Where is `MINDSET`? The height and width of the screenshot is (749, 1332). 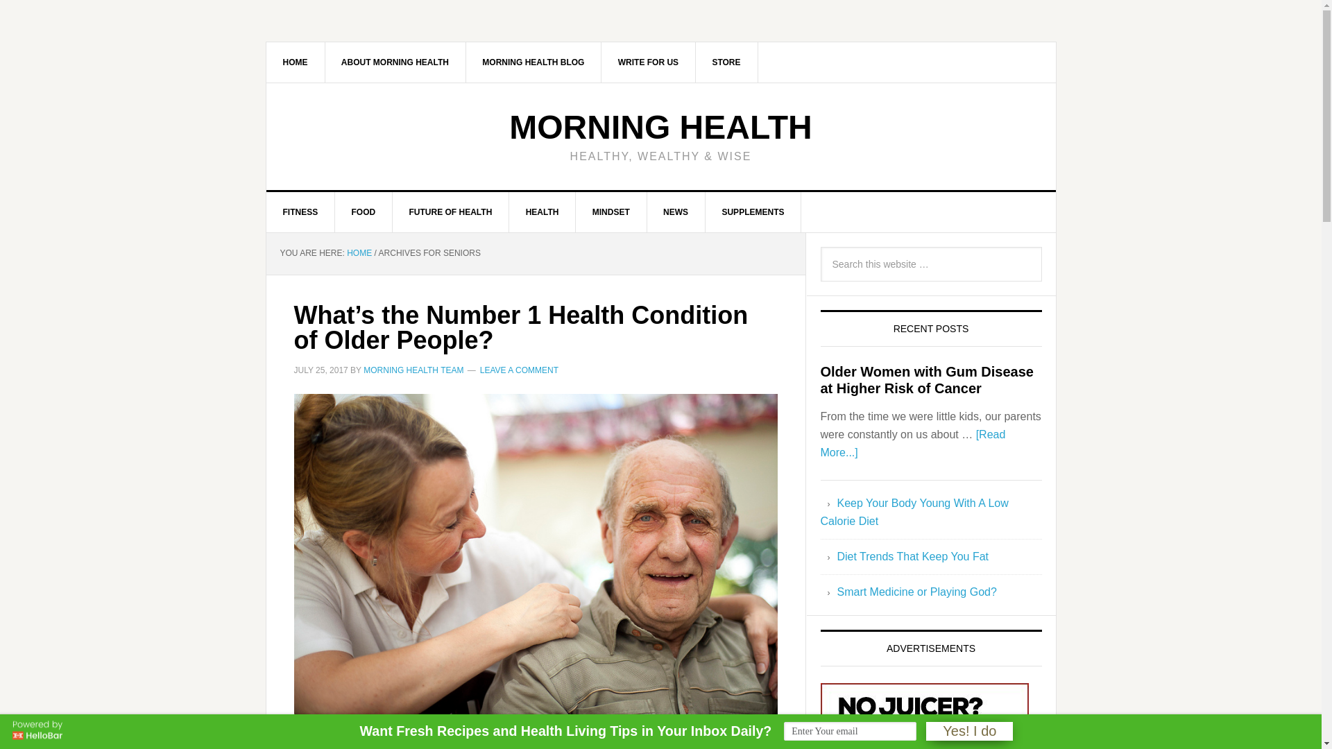 MINDSET is located at coordinates (611, 212).